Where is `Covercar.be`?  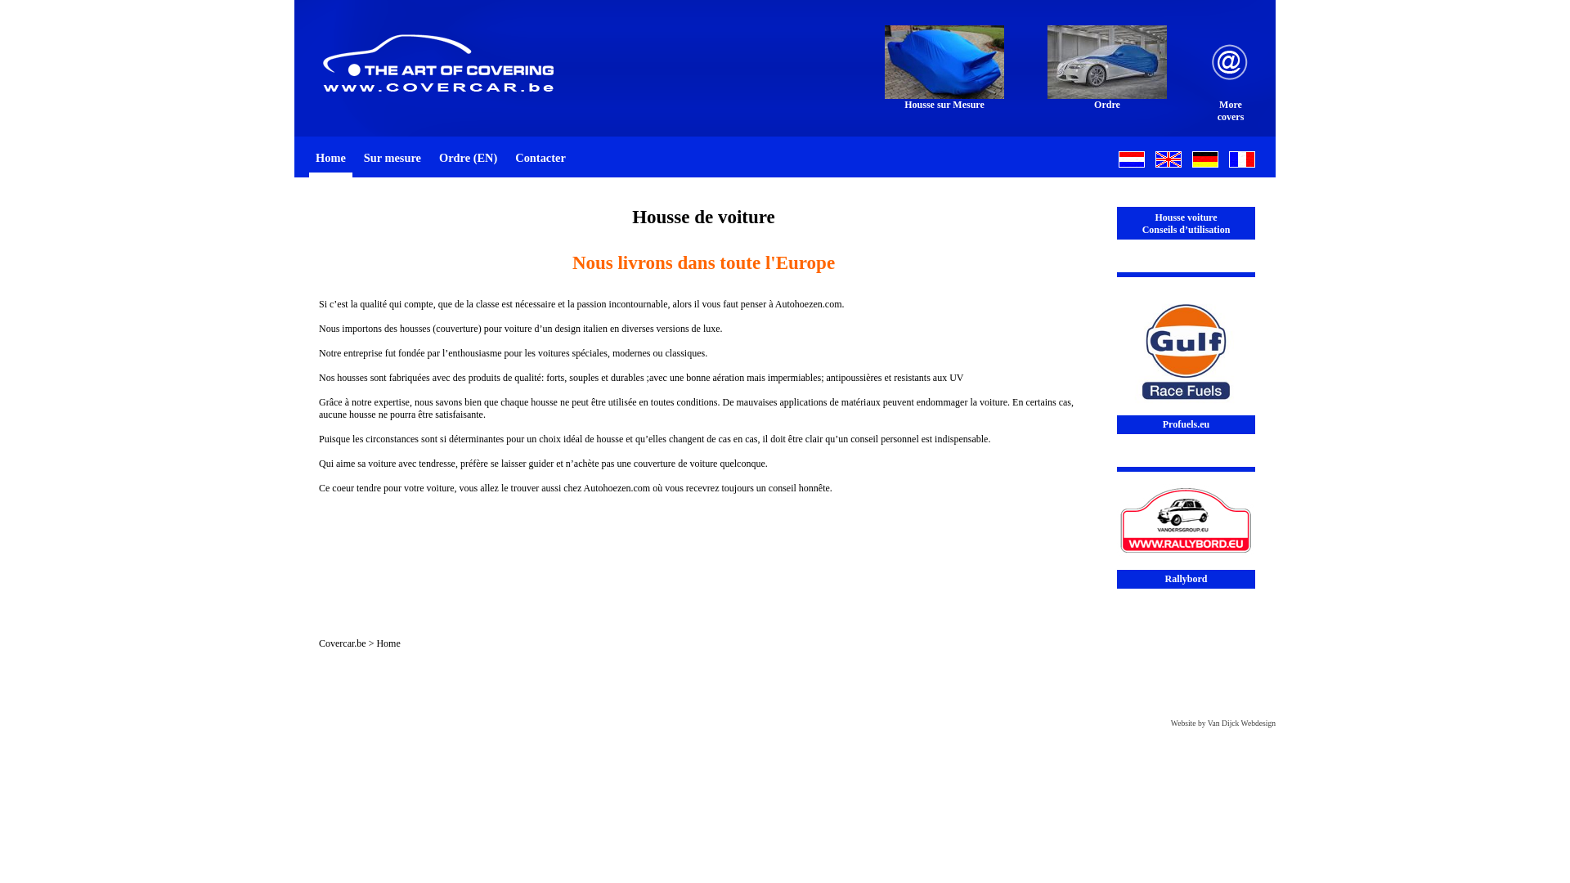 Covercar.be is located at coordinates (343, 643).